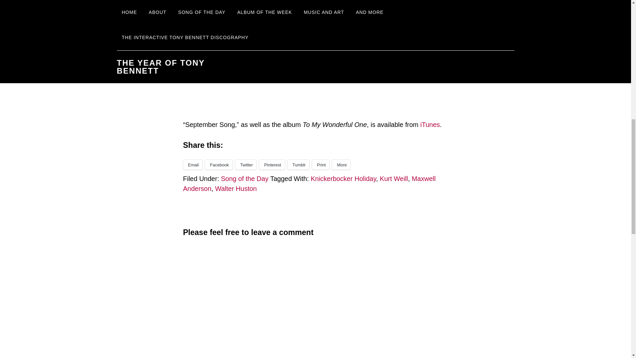 This screenshot has width=636, height=358. Describe the element at coordinates (321, 164) in the screenshot. I see `Click to print` at that location.